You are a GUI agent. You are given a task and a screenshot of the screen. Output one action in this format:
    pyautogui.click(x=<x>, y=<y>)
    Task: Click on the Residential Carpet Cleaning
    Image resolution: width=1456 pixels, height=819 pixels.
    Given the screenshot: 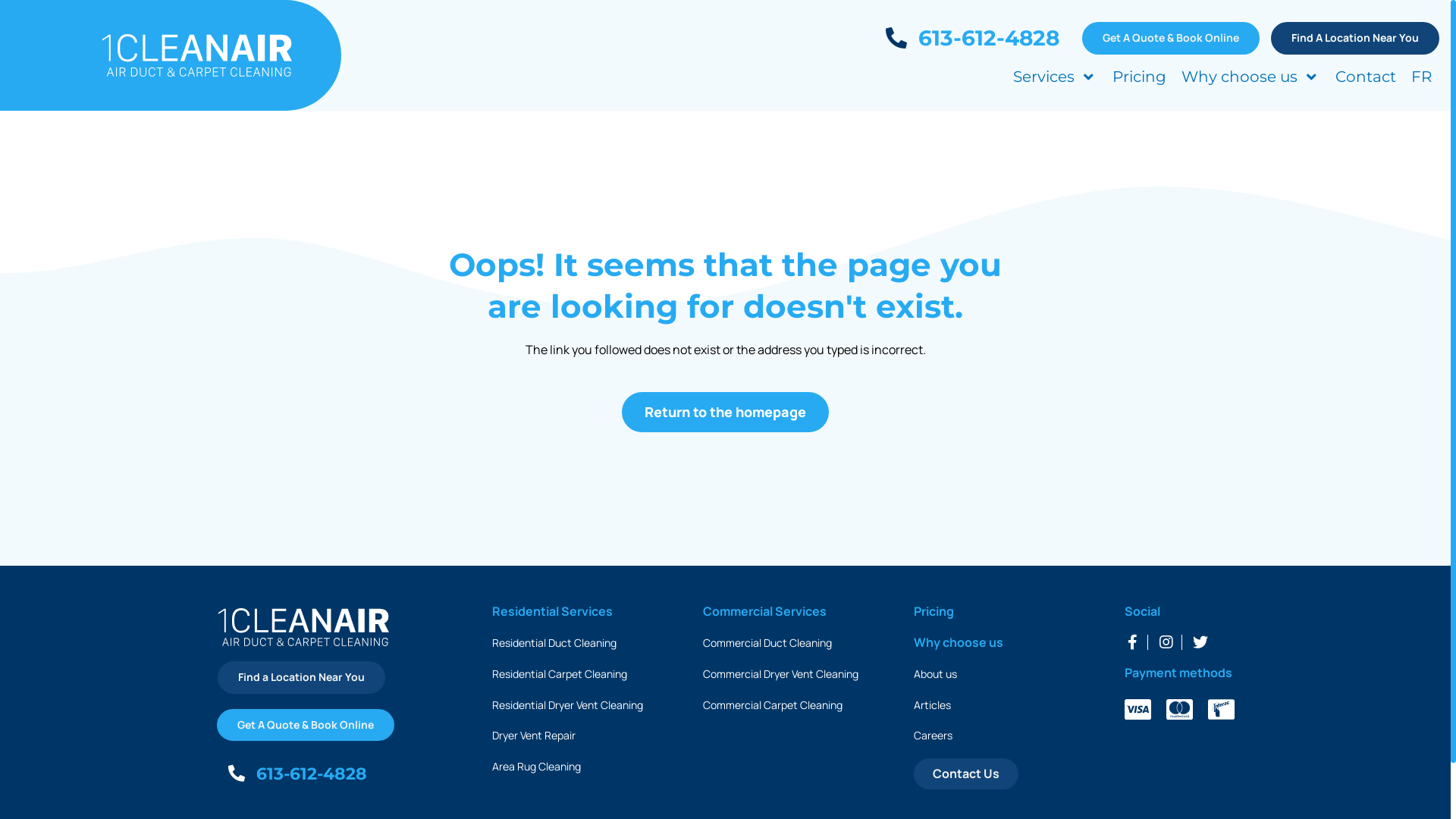 What is the action you would take?
    pyautogui.click(x=559, y=673)
    